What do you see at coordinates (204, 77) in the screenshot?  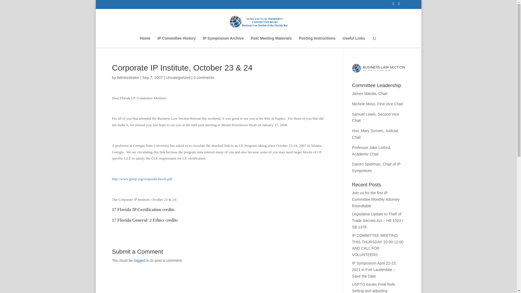 I see `0 comments` at bounding box center [204, 77].